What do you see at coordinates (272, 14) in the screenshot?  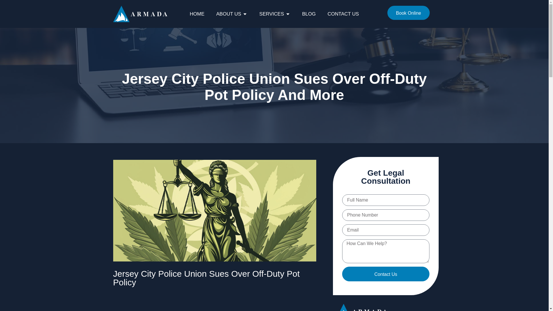 I see `SERVICES` at bounding box center [272, 14].